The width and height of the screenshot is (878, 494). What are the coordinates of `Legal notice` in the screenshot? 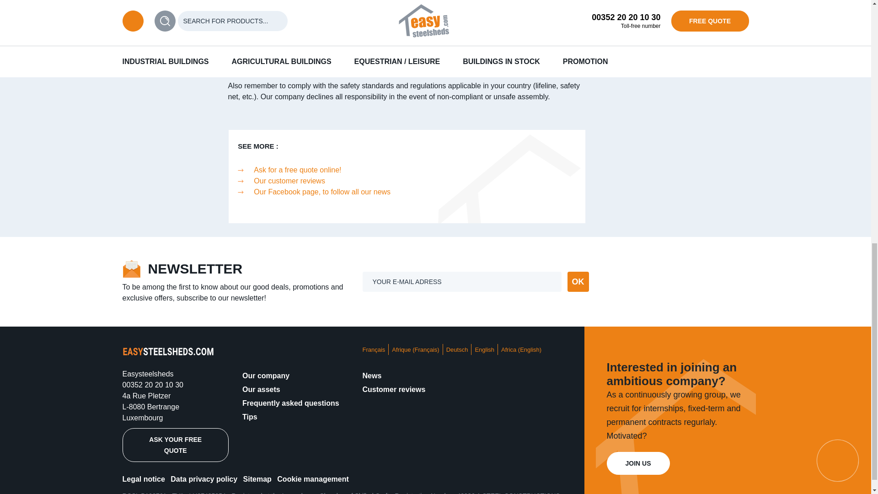 It's located at (144, 479).